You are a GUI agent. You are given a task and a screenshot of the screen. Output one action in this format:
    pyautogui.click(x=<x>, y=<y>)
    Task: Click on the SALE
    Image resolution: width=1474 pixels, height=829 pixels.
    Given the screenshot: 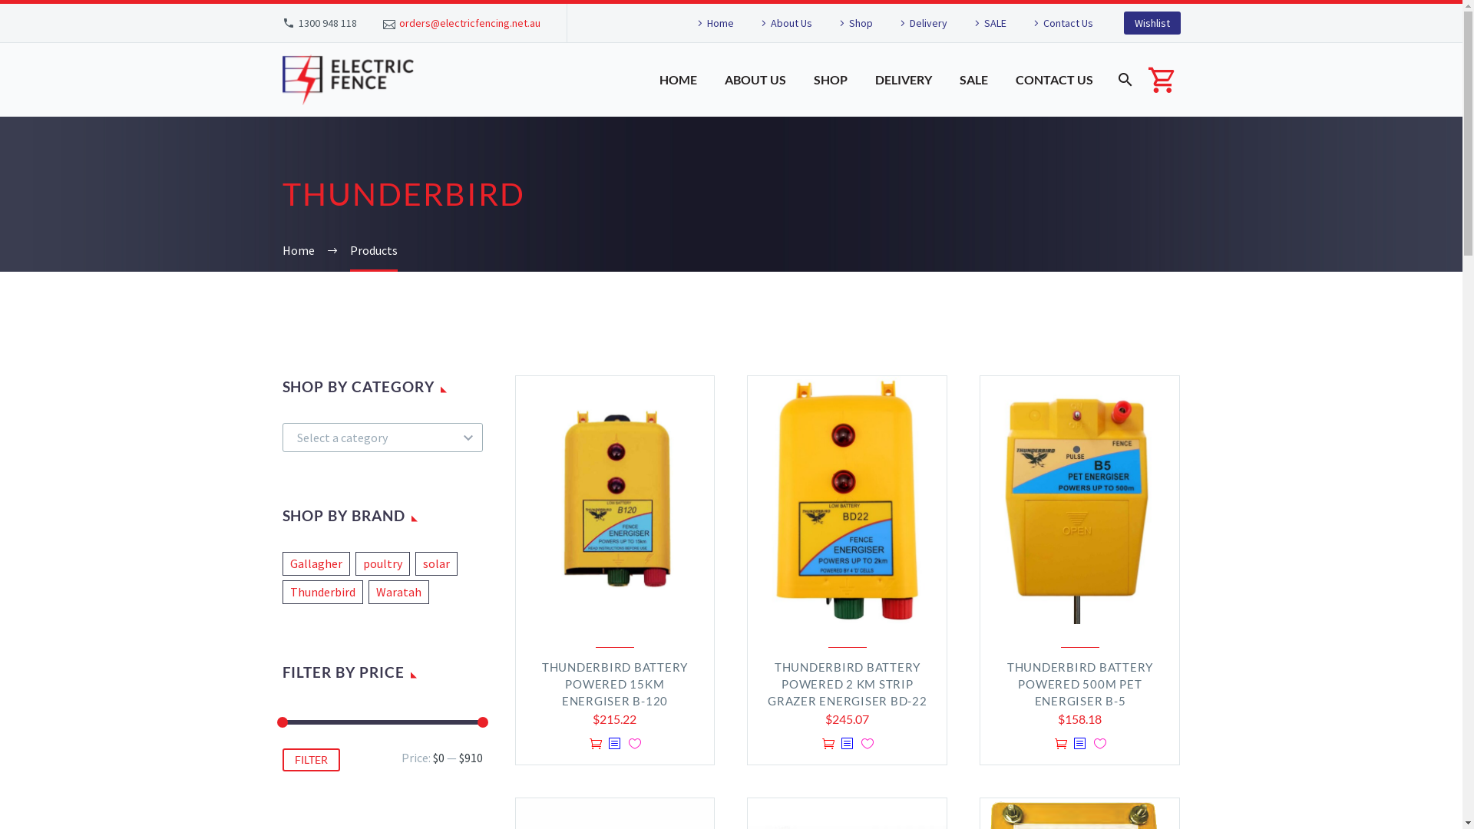 What is the action you would take?
    pyautogui.click(x=989, y=23)
    